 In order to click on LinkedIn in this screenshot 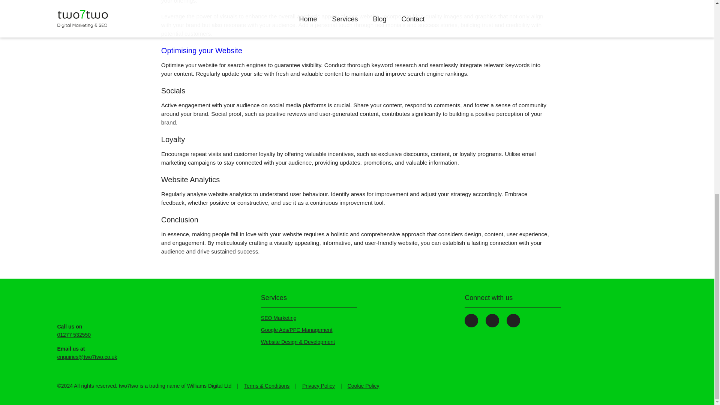, I will do `click(513, 320)`.